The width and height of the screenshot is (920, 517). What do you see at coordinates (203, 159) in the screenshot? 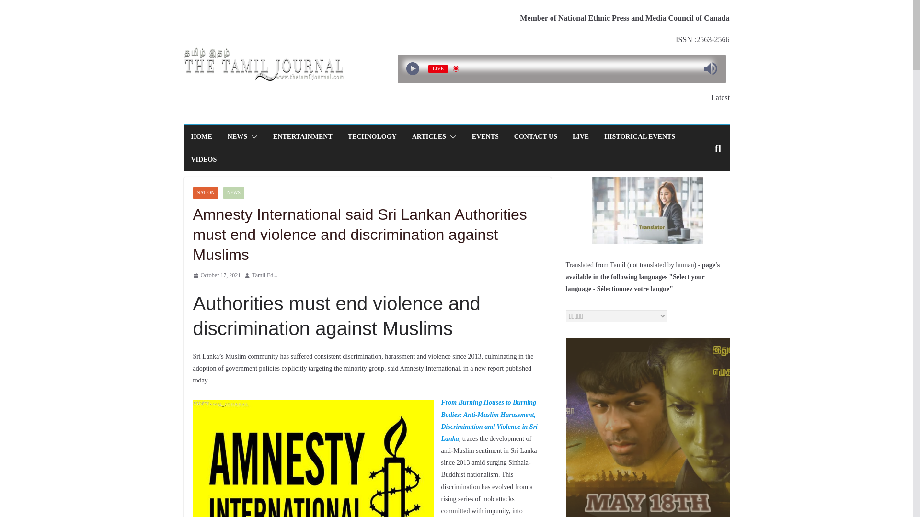
I see `VIDEOS` at bounding box center [203, 159].